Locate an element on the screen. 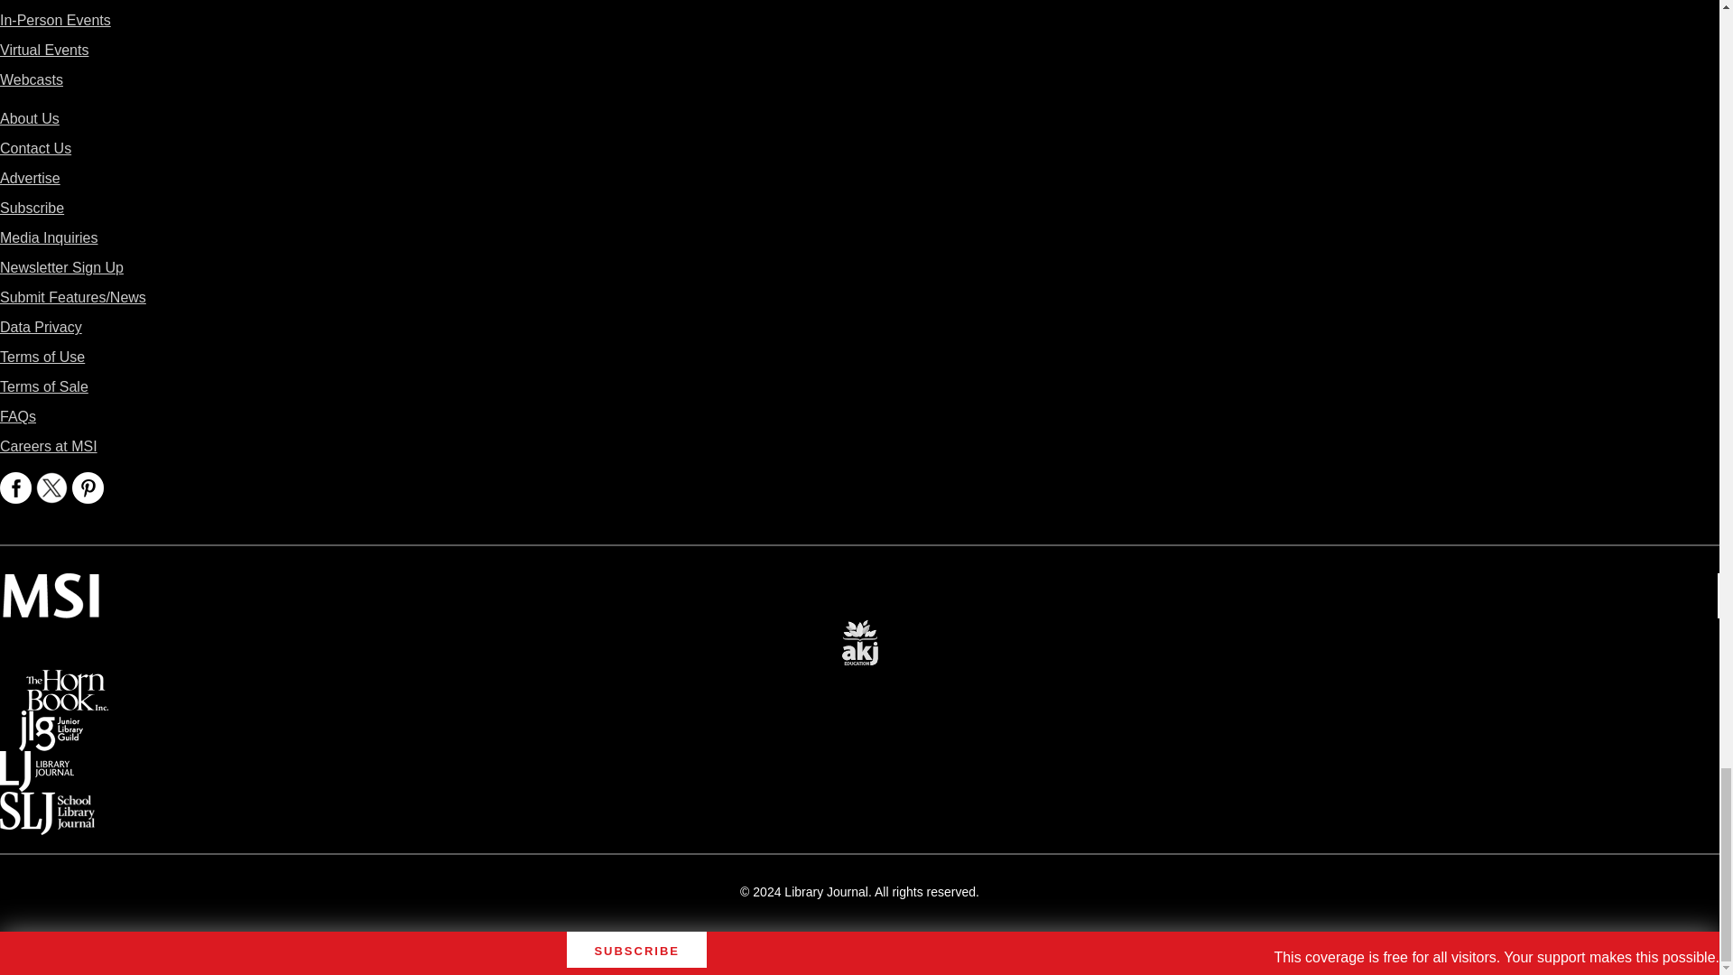  The Horn Book is located at coordinates (67, 682).